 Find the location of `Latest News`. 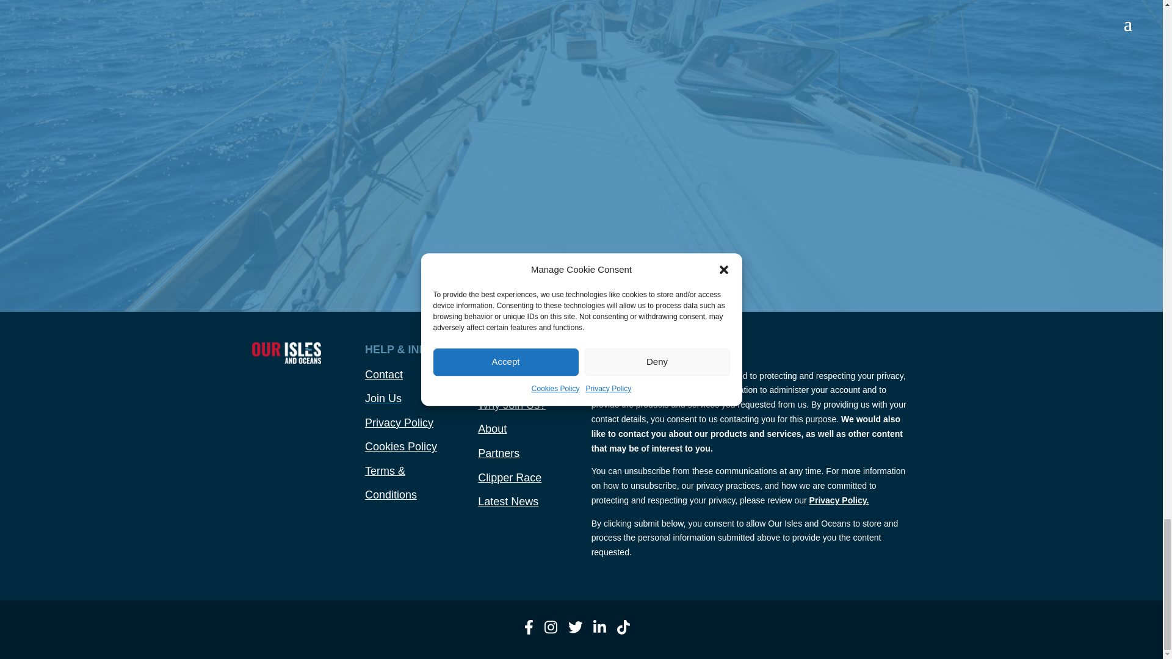

Latest News is located at coordinates (508, 502).